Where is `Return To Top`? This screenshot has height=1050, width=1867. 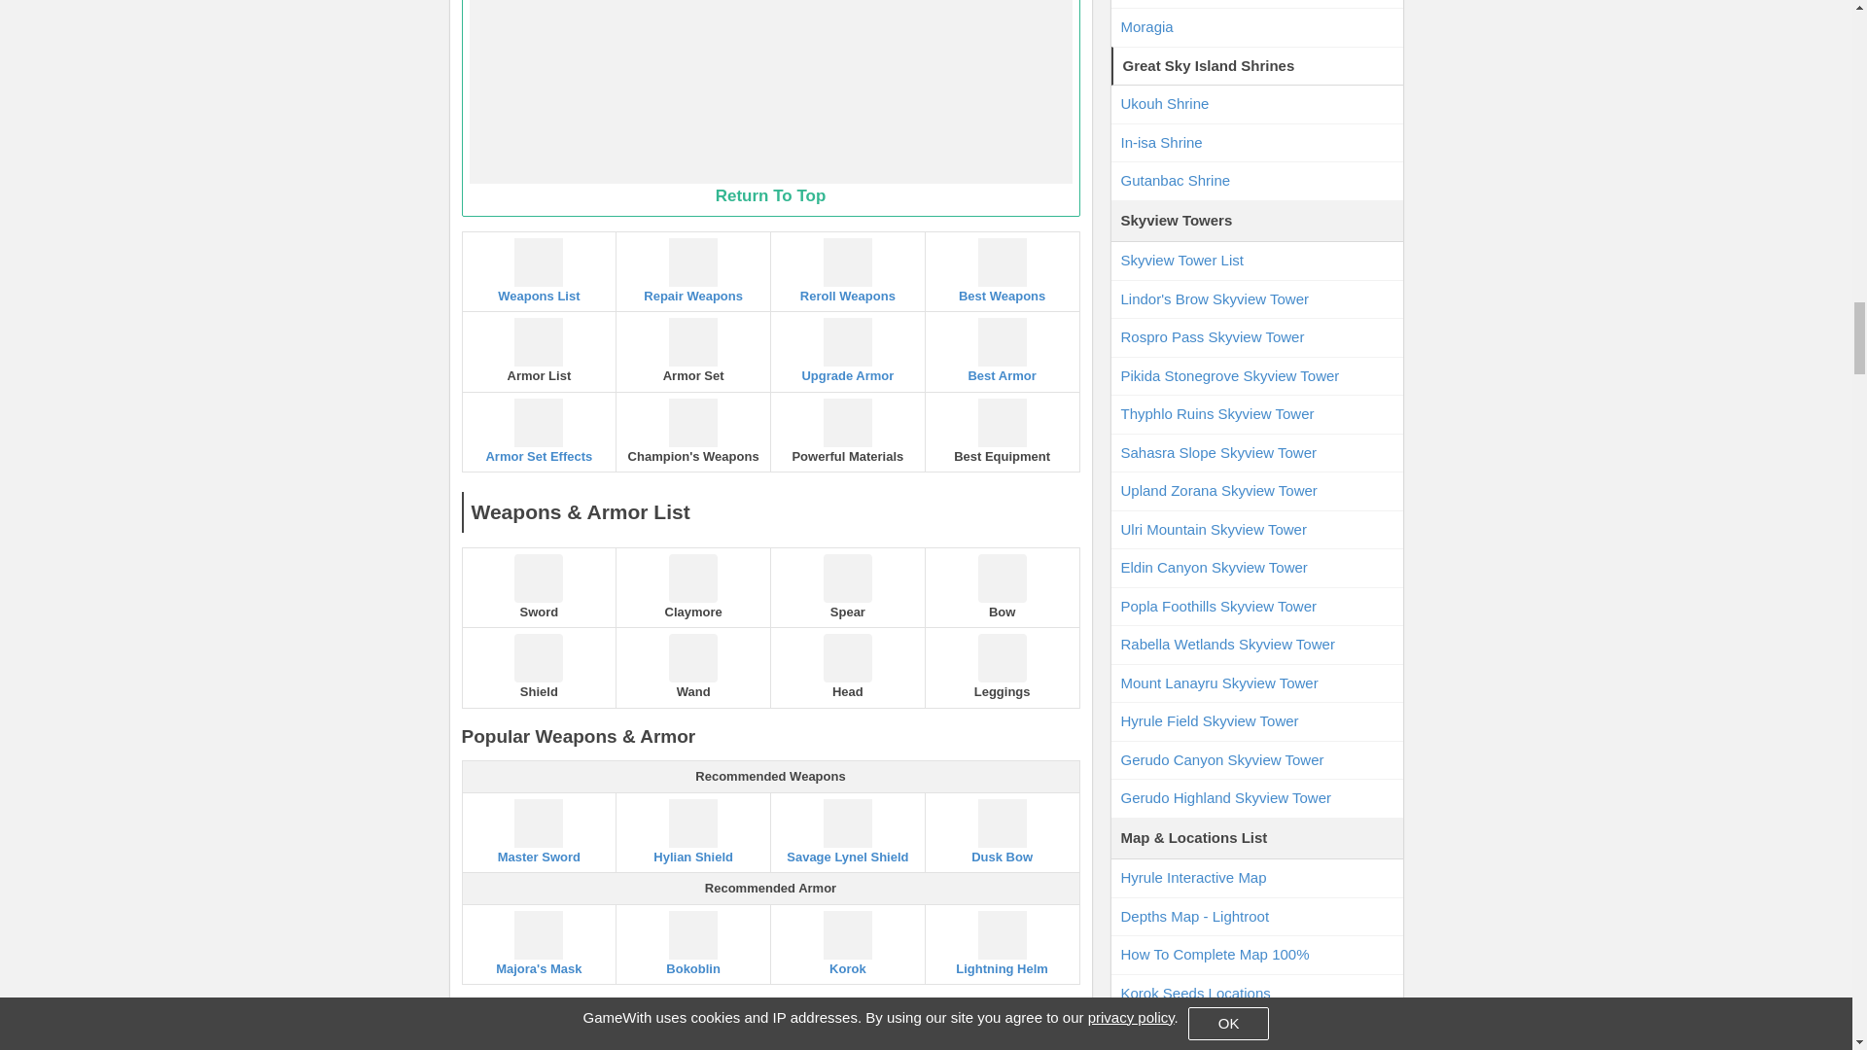
Return To Top is located at coordinates (770, 108).